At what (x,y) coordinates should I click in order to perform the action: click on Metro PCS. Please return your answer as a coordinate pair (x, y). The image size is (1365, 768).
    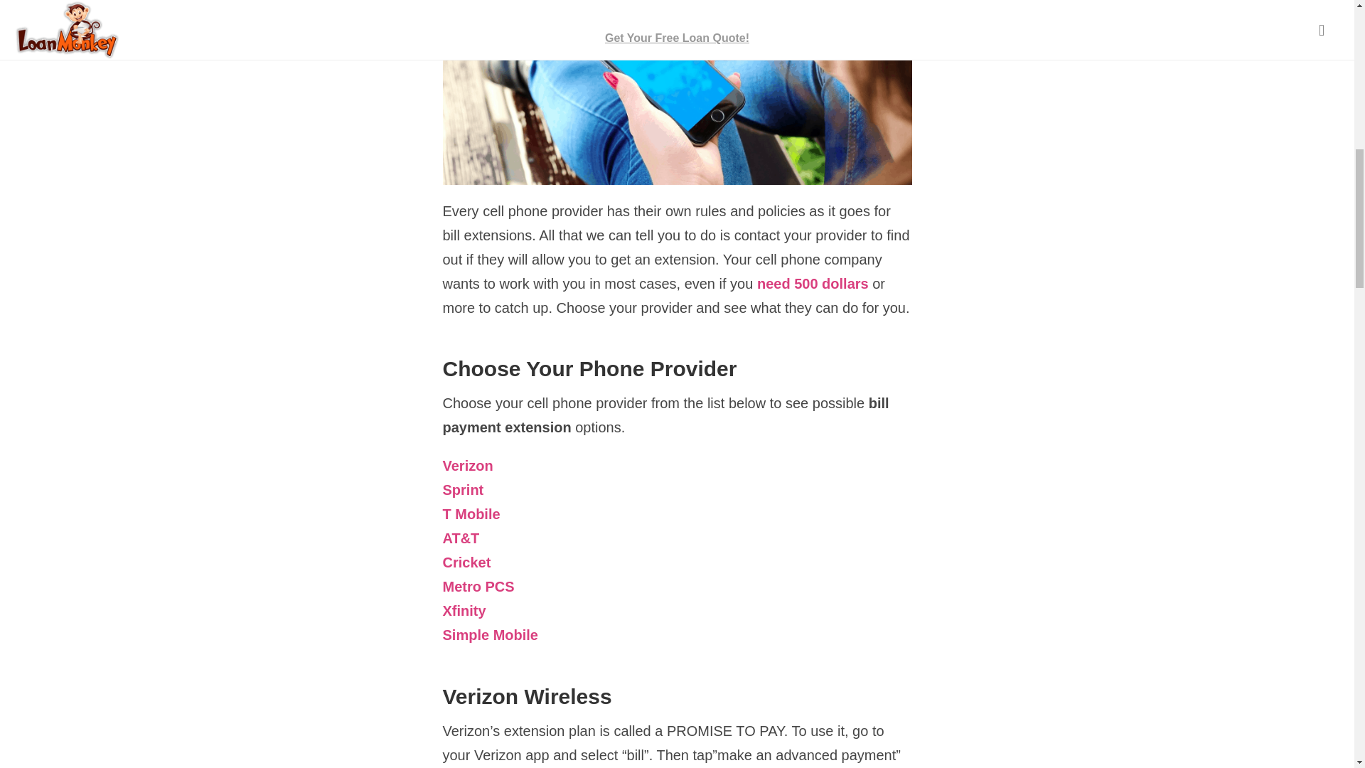
    Looking at the image, I should click on (478, 587).